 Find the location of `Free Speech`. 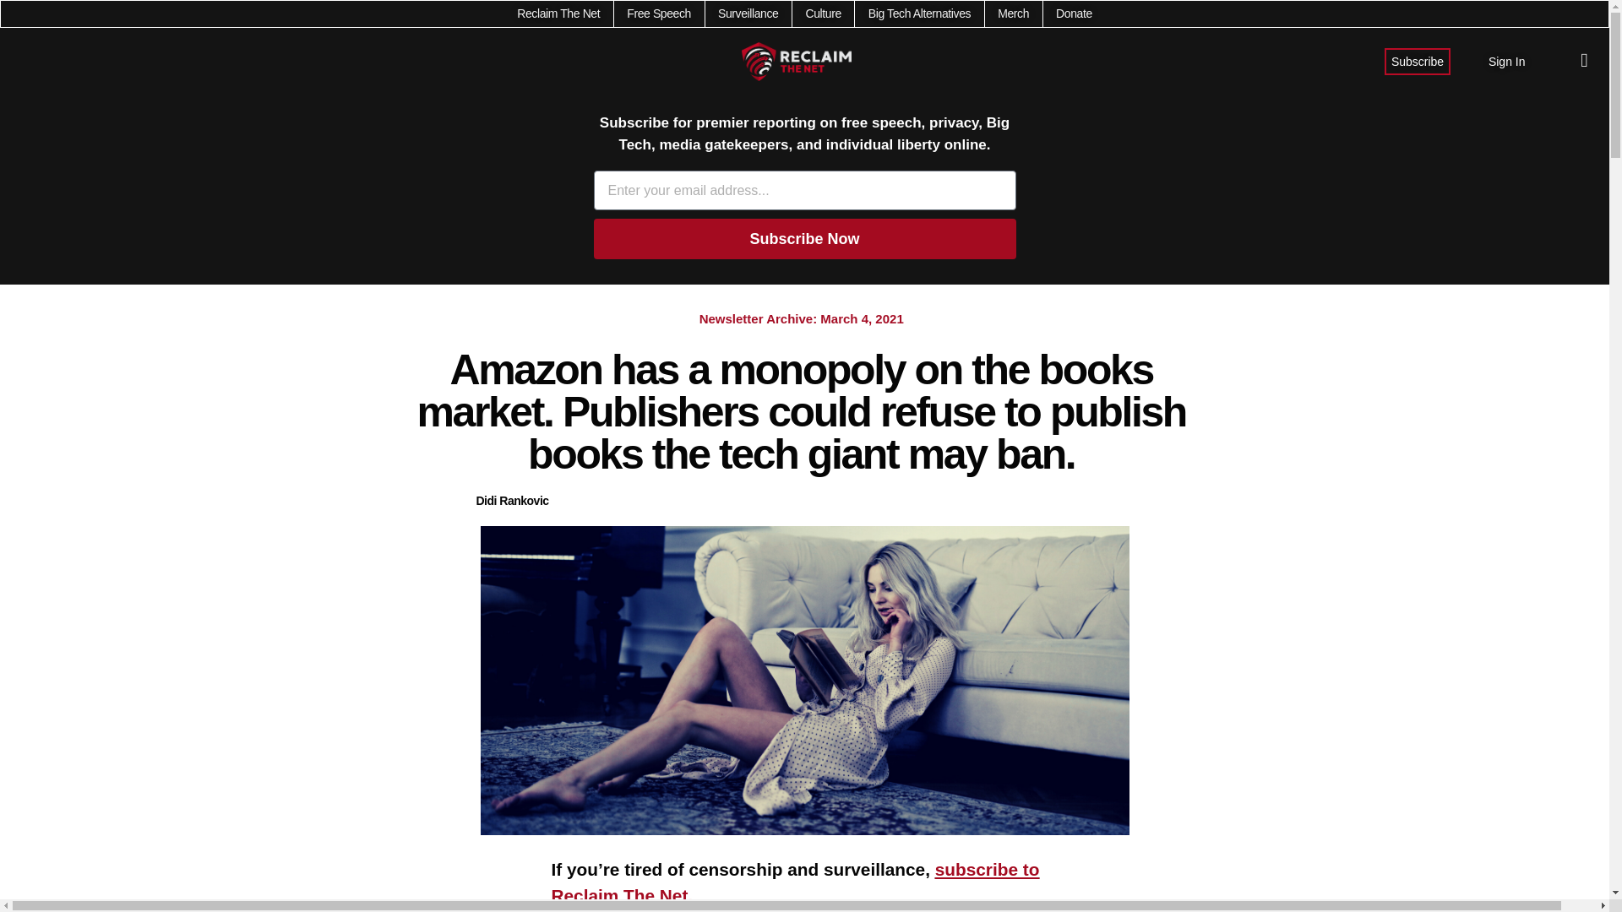

Free Speech is located at coordinates (658, 14).